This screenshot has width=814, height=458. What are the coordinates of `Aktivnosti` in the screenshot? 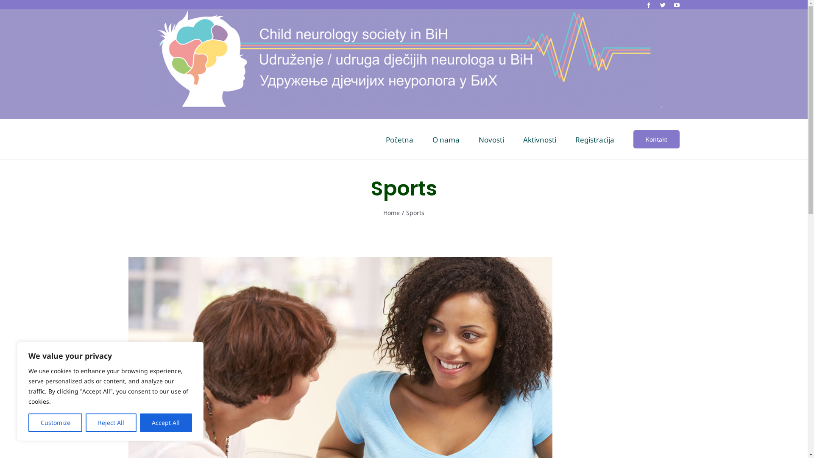 It's located at (540, 139).